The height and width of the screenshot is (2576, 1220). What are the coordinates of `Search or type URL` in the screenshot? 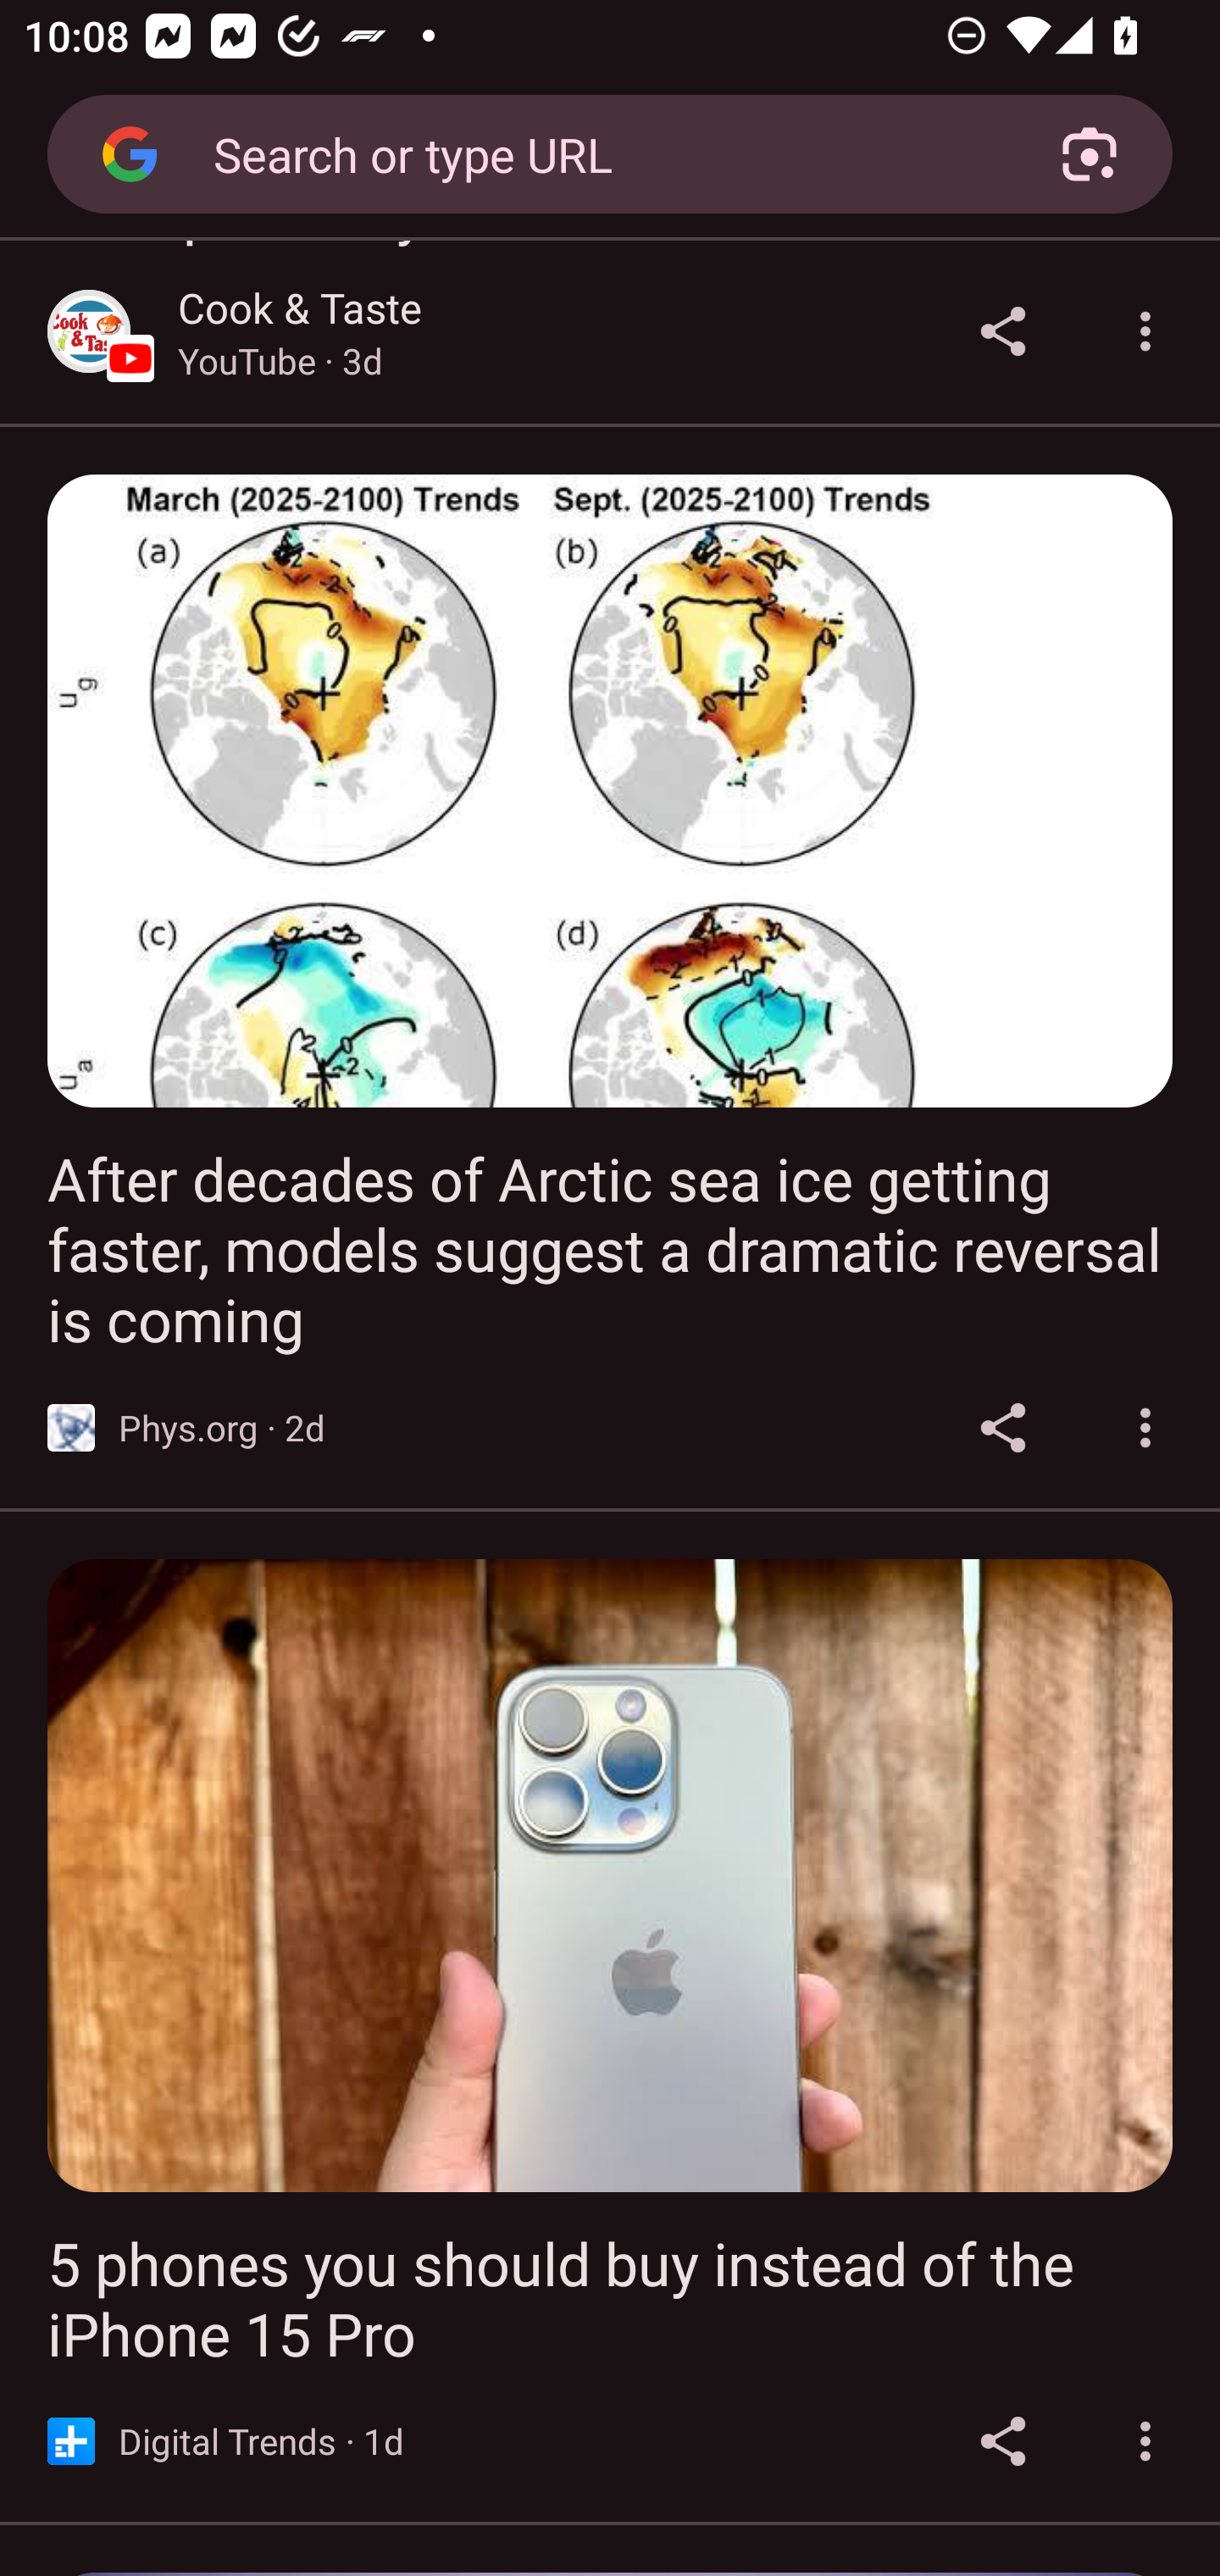 It's located at (598, 153).